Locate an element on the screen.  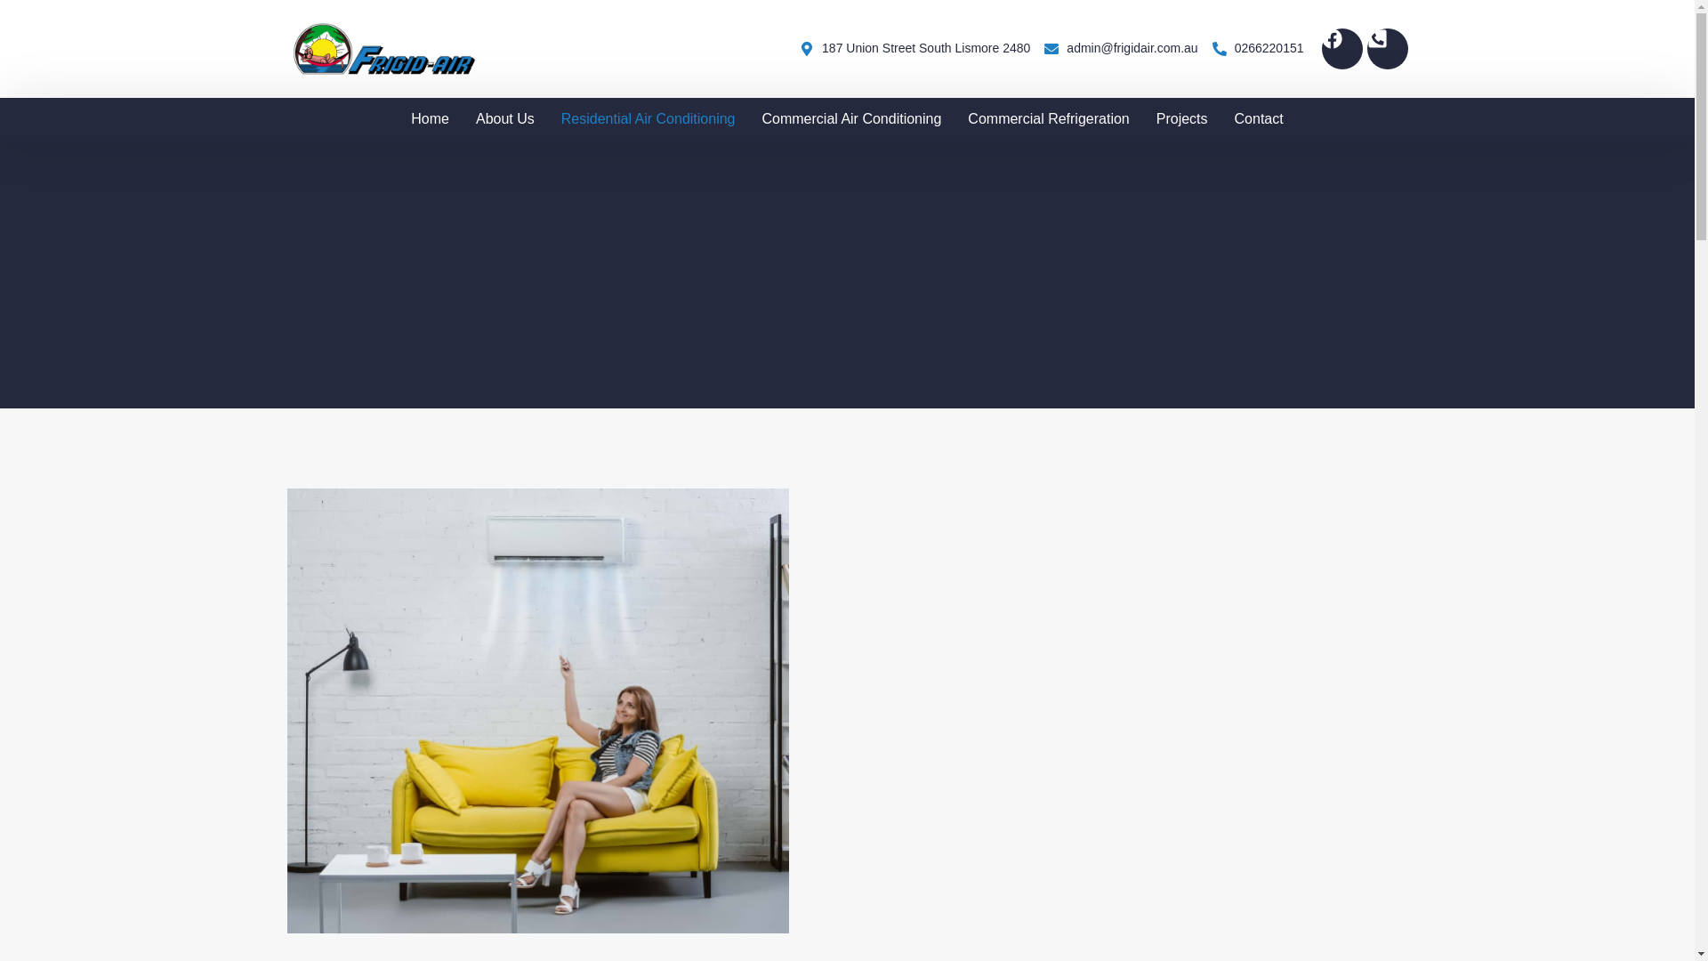
Commercial Air Conditioning is located at coordinates (850, 119).